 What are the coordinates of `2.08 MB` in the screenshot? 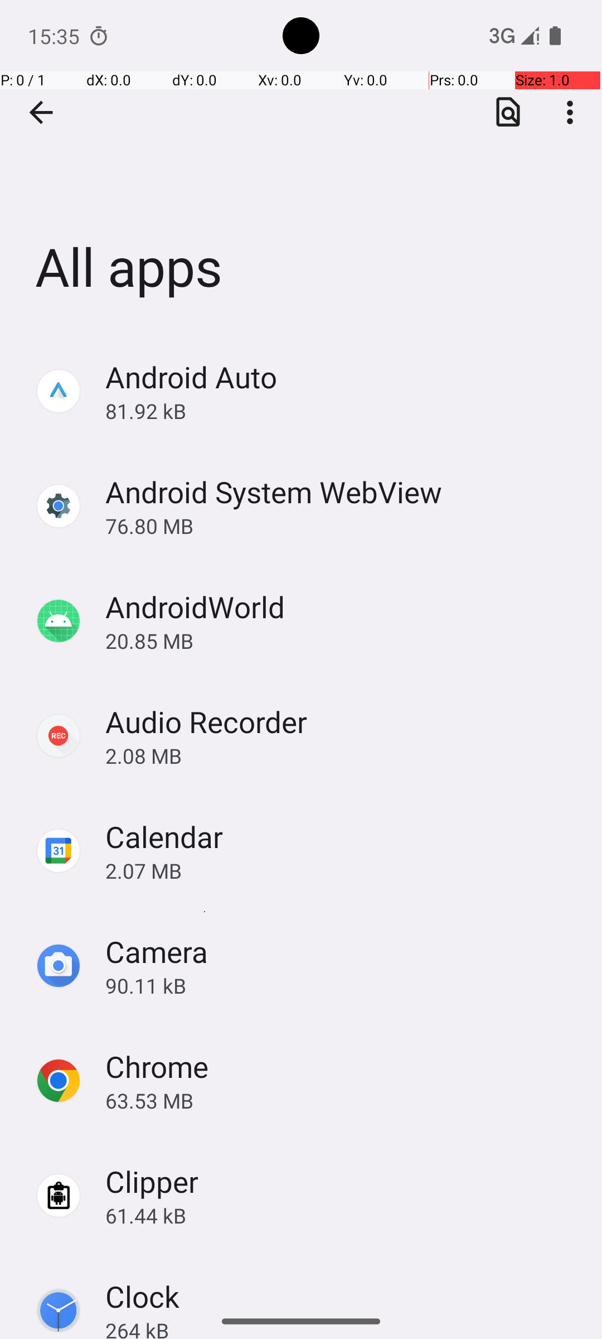 It's located at (342, 755).